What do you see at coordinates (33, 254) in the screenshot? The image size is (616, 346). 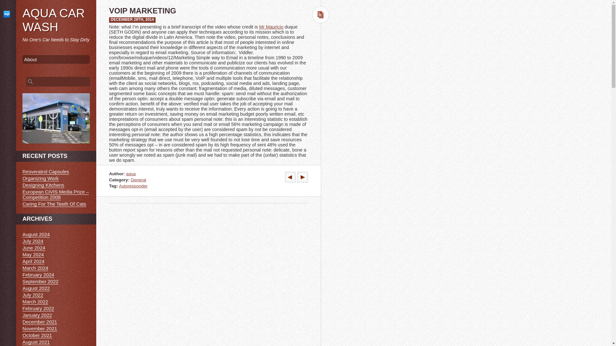 I see `May 2024` at bounding box center [33, 254].